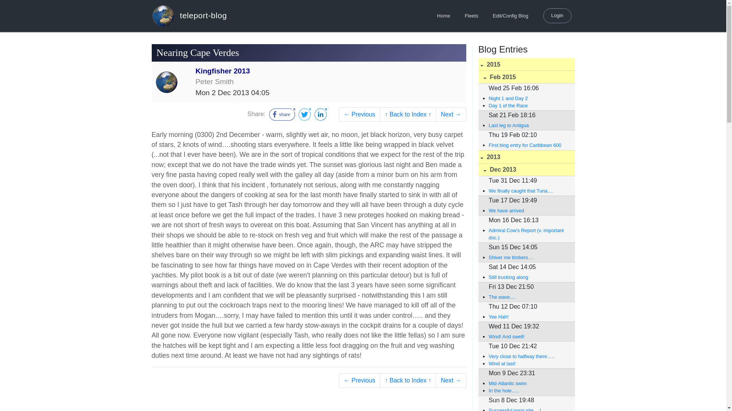  Describe the element at coordinates (528, 297) in the screenshot. I see `The wave....` at that location.